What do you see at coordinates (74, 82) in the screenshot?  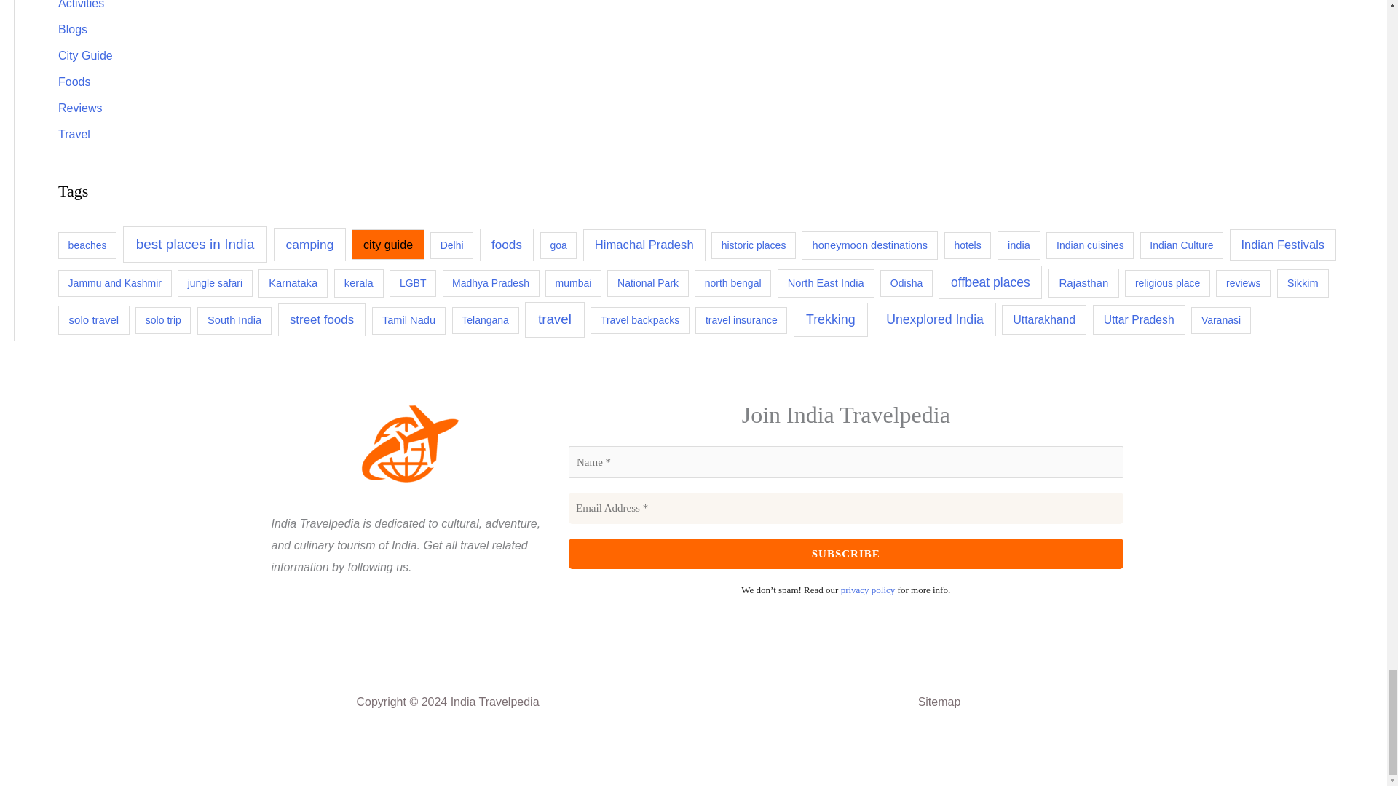 I see `Foods` at bounding box center [74, 82].